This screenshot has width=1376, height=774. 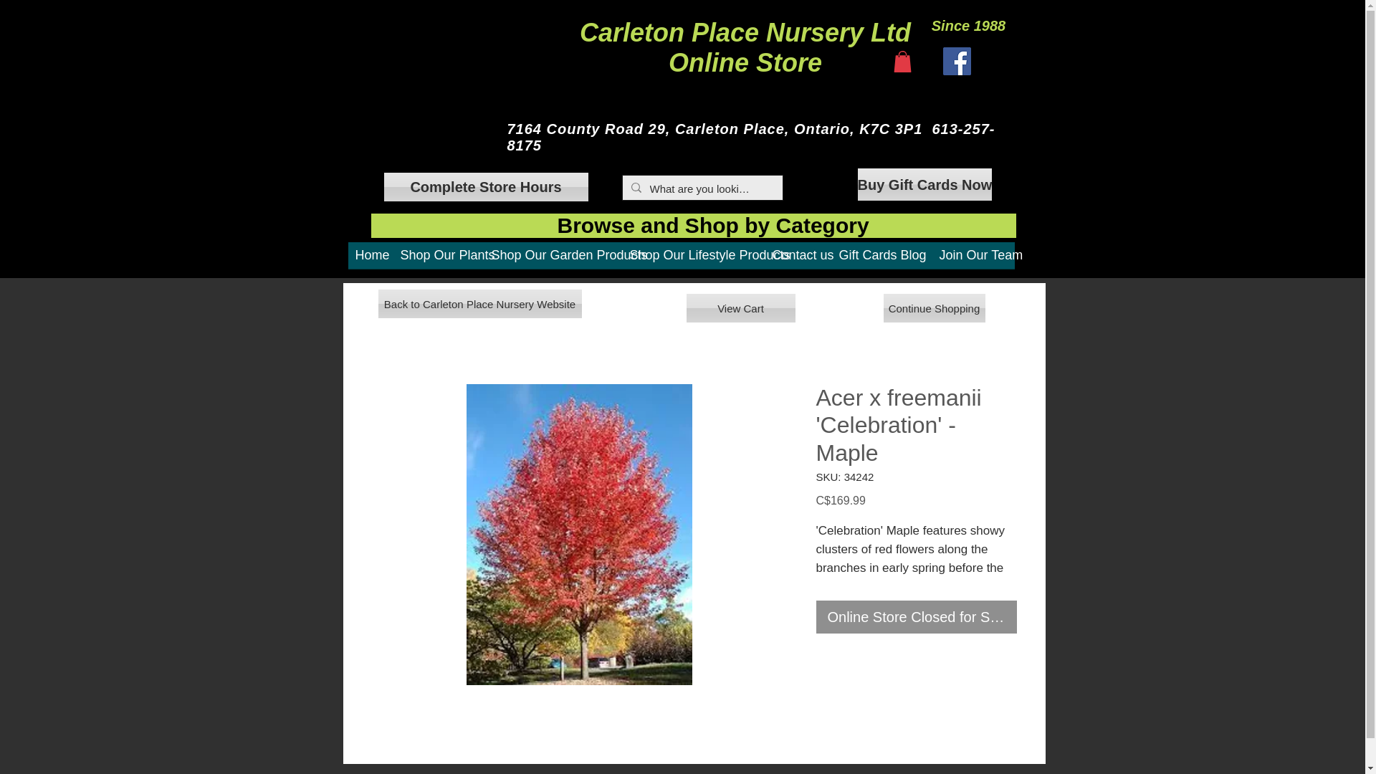 What do you see at coordinates (916, 617) in the screenshot?
I see `Online Store Closed for Season` at bounding box center [916, 617].